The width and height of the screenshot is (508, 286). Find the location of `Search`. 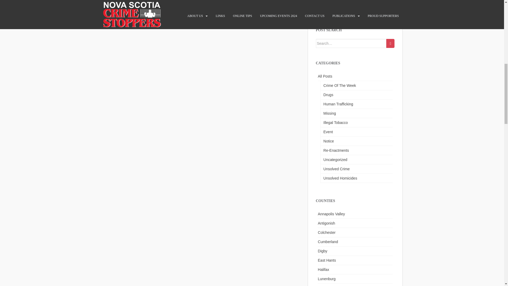

Search is located at coordinates (390, 43).